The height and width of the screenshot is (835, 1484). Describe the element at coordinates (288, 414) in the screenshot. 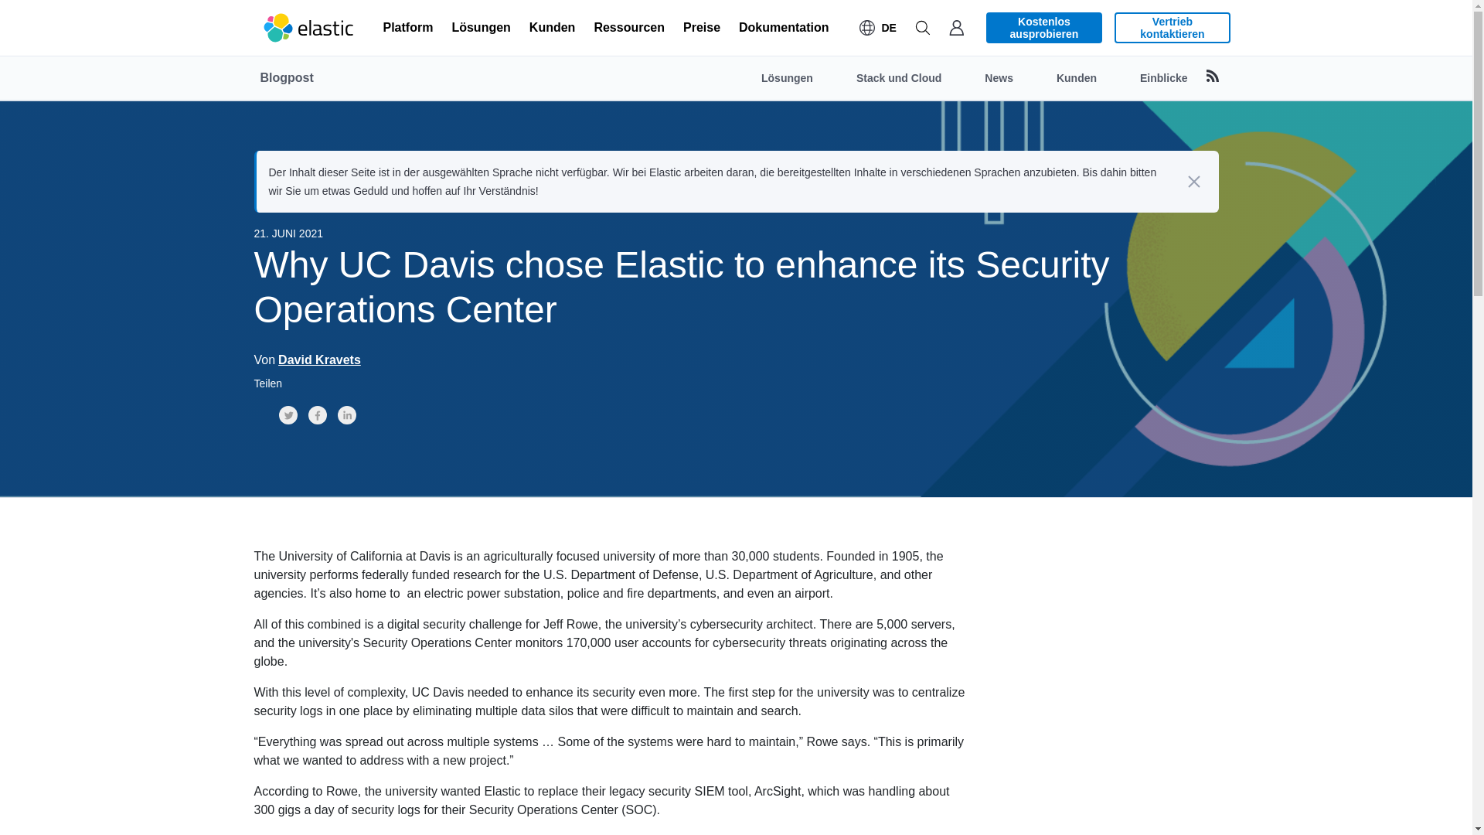

I see `Auf Twitter teilen` at that location.